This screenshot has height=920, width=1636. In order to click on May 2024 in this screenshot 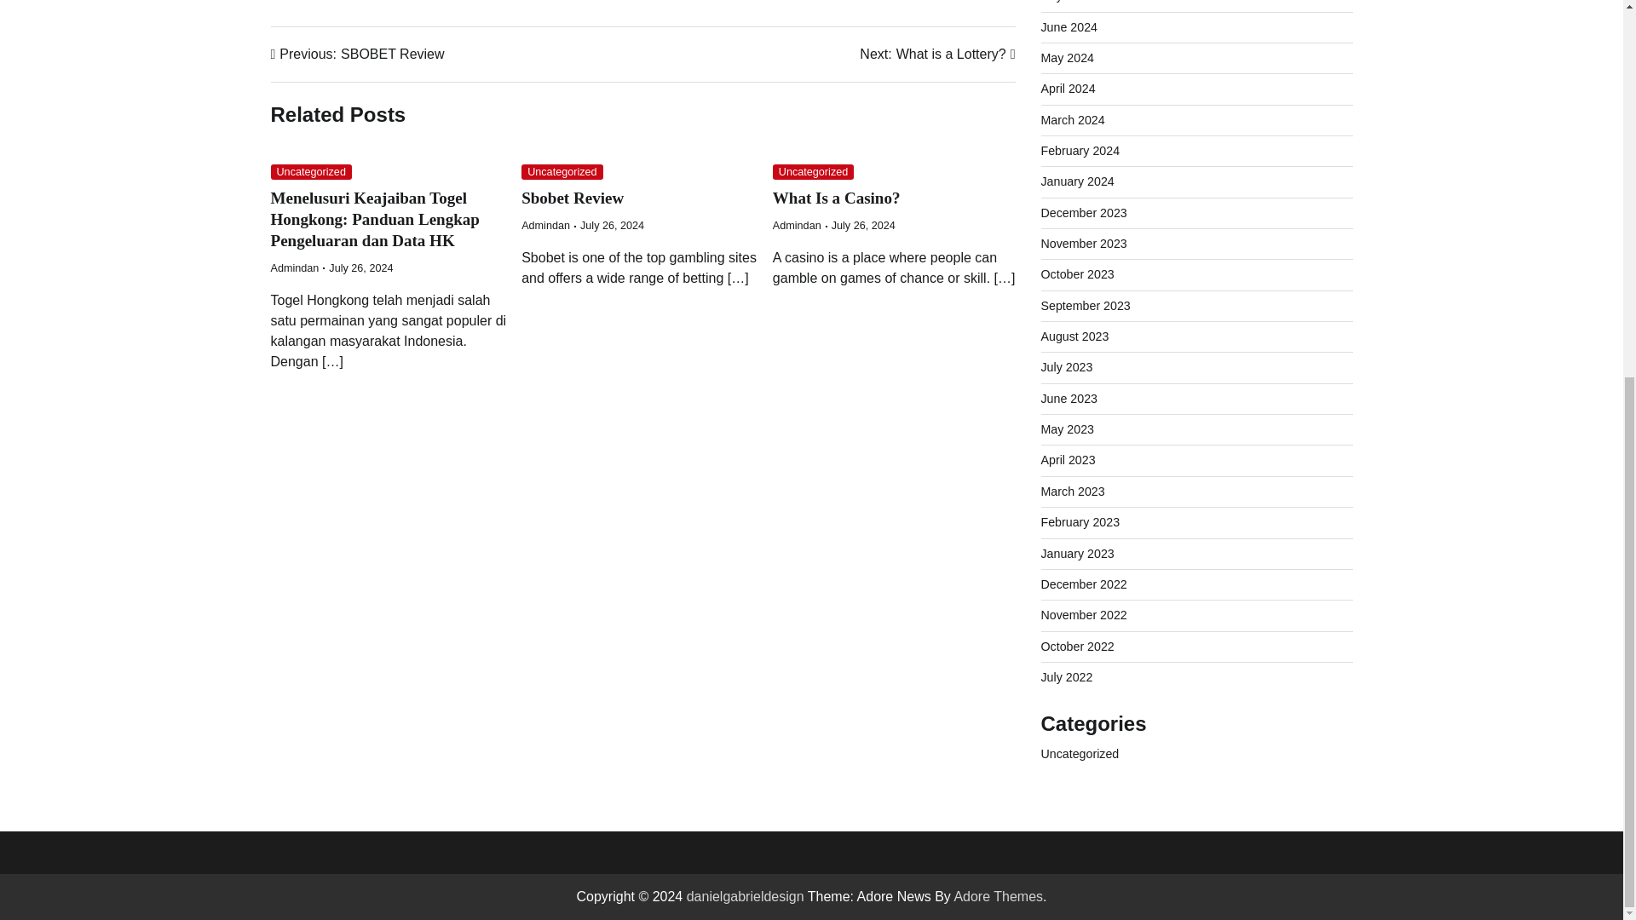, I will do `click(1067, 58)`.